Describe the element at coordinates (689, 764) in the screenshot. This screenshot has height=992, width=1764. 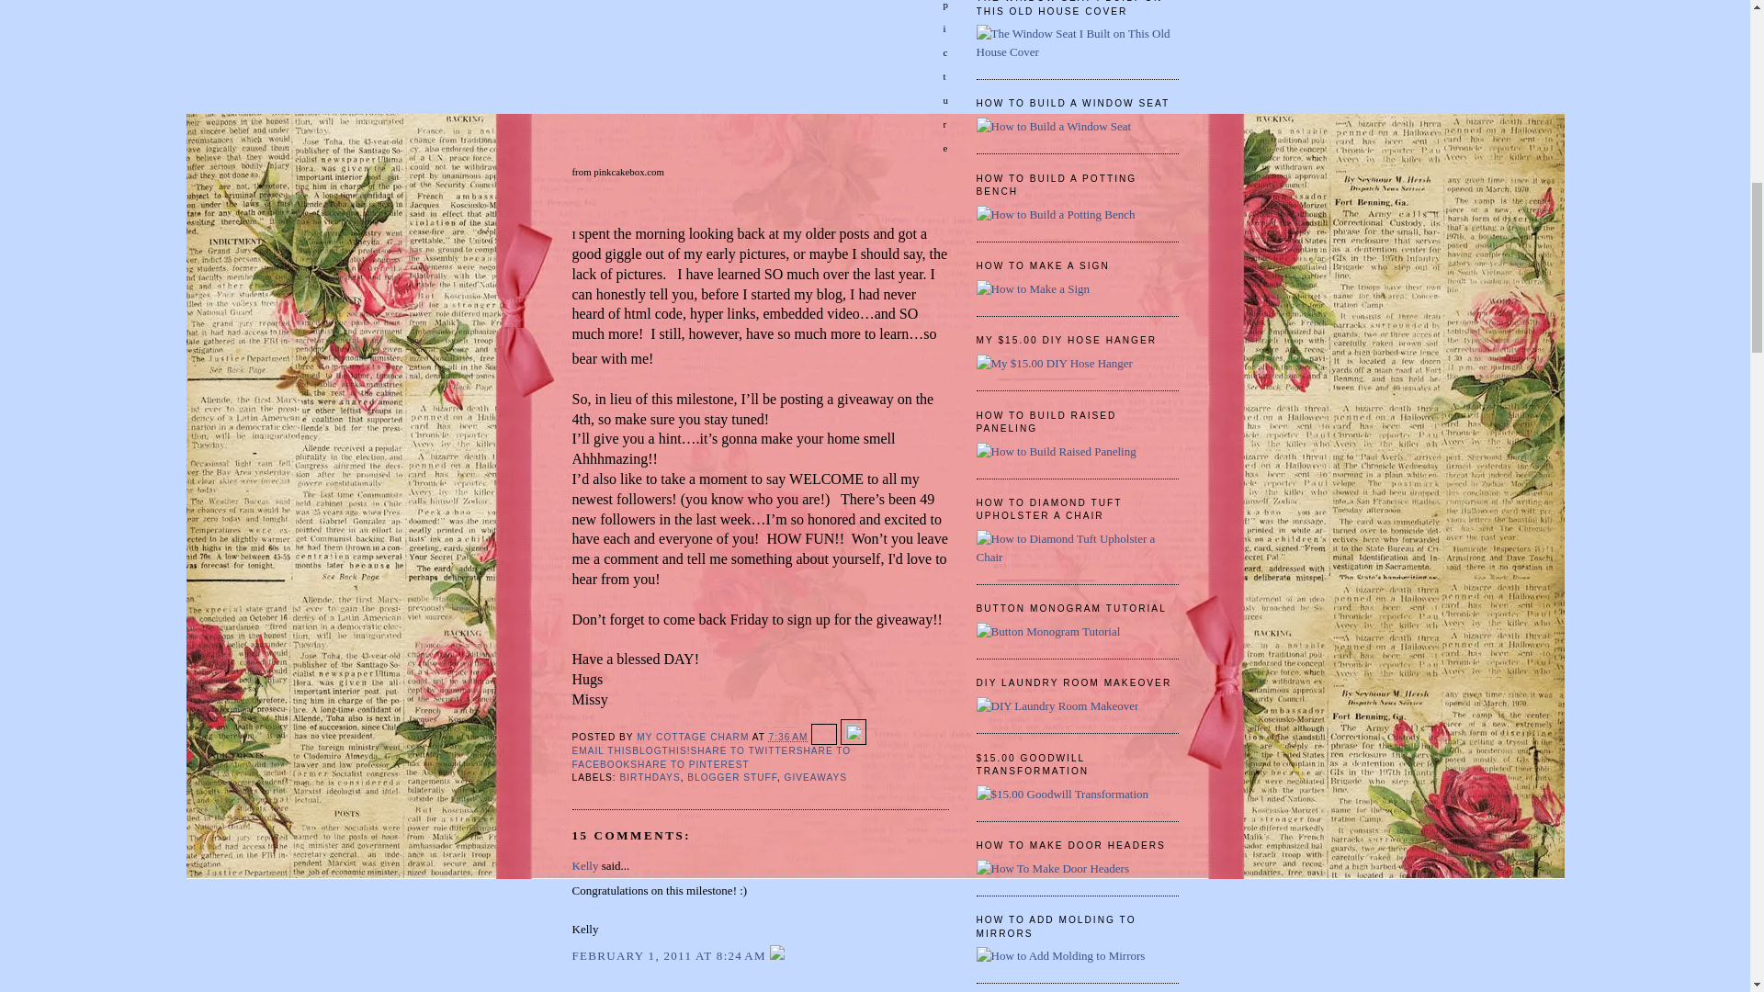
I see `Share to Pinterest` at that location.